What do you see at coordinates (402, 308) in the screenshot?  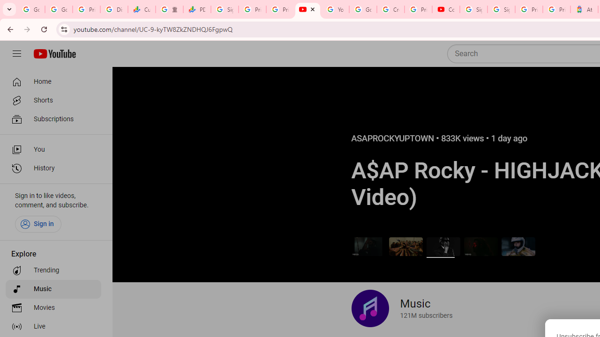 I see `Music 121 million subscribers` at bounding box center [402, 308].